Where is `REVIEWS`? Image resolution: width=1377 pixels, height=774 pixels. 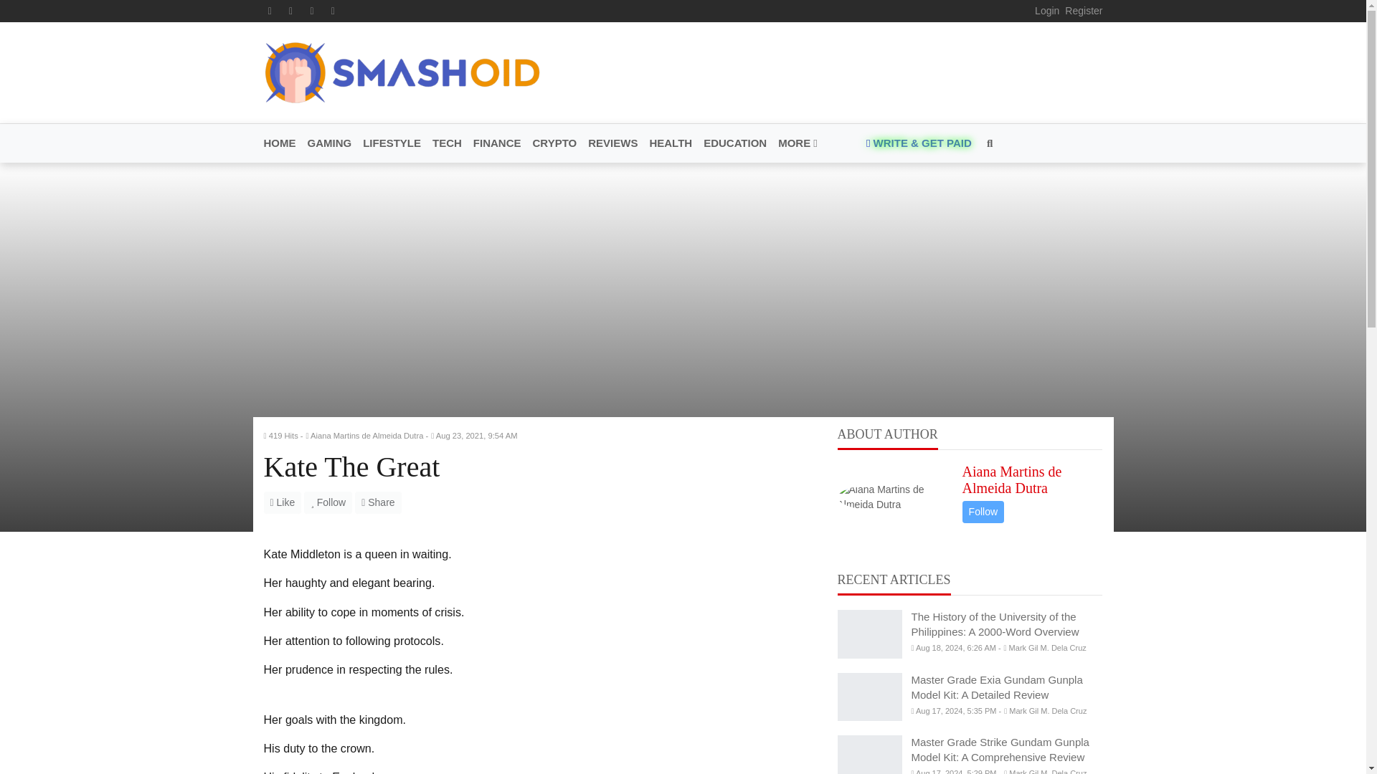
REVIEWS is located at coordinates (612, 143).